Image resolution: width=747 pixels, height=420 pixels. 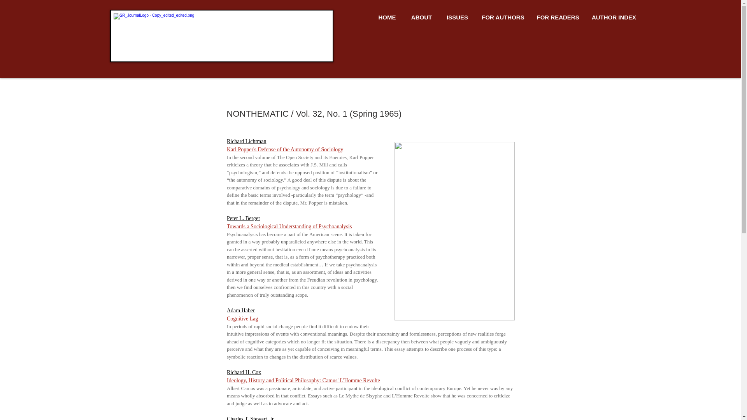 What do you see at coordinates (243, 219) in the screenshot?
I see `Peter L. Berger` at bounding box center [243, 219].